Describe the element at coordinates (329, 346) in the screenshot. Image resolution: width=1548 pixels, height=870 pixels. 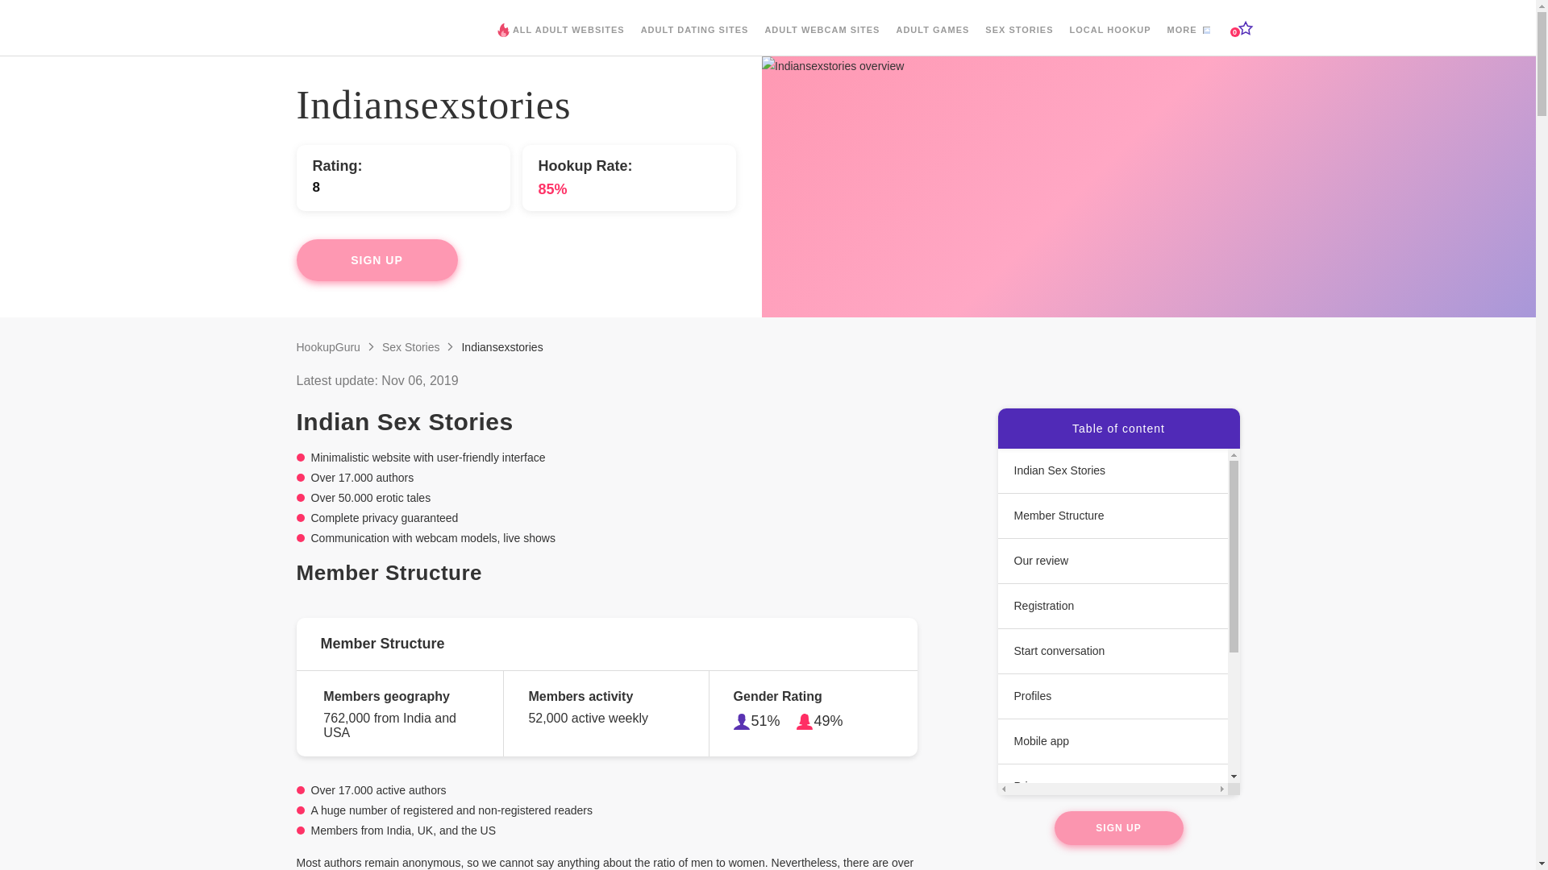
I see `HookupGuru` at that location.